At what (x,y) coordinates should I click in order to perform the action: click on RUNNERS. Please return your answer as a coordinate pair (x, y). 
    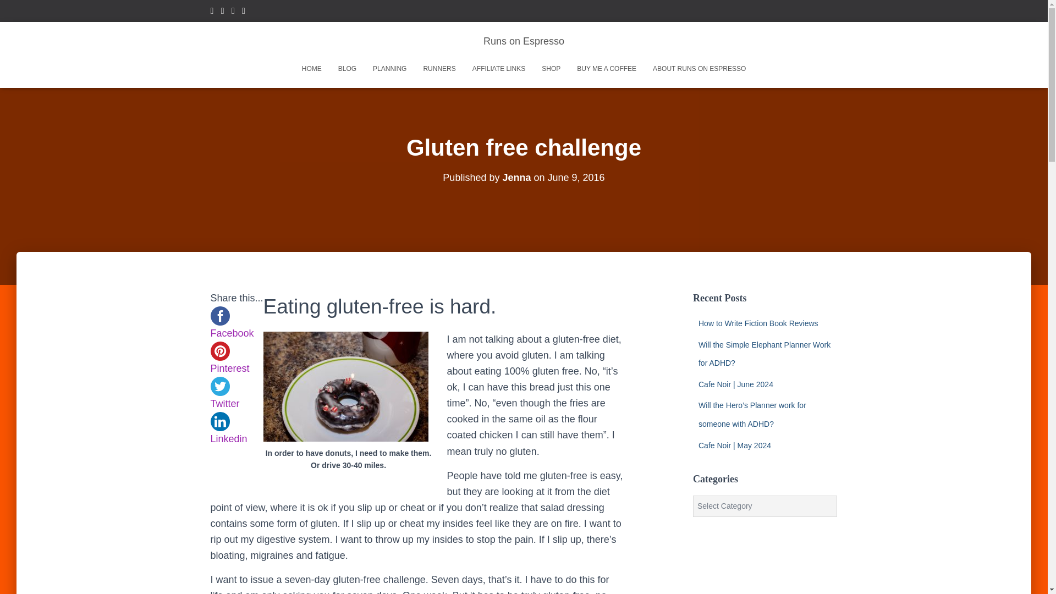
    Looking at the image, I should click on (439, 69).